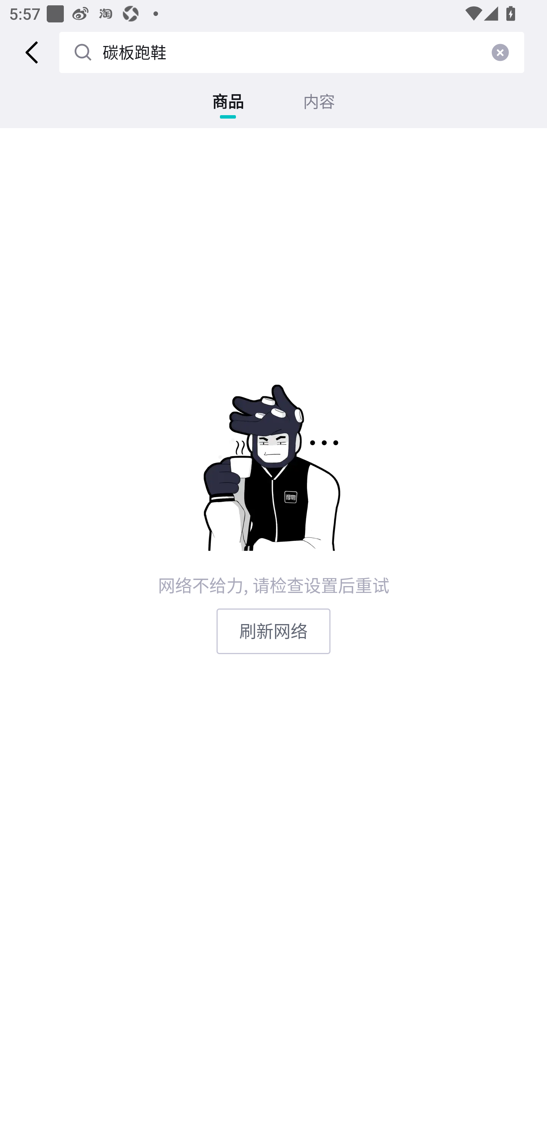  What do you see at coordinates (291, 52) in the screenshot?
I see `碳板跑鞋` at bounding box center [291, 52].